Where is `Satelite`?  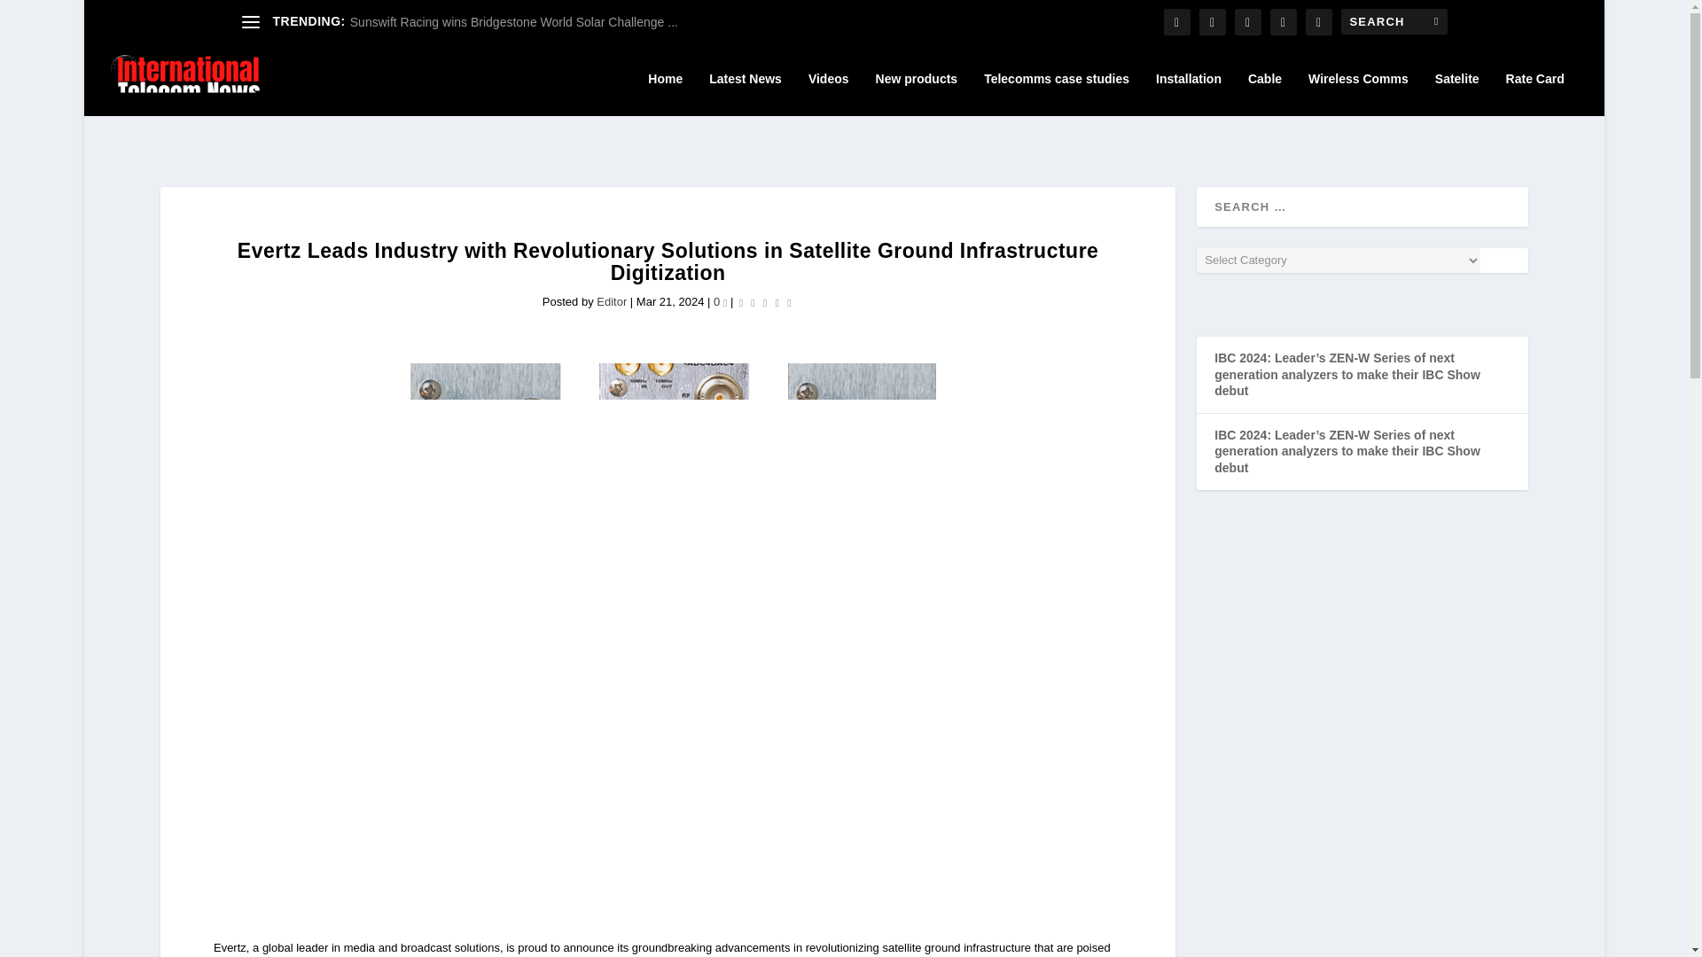 Satelite is located at coordinates (1456, 94).